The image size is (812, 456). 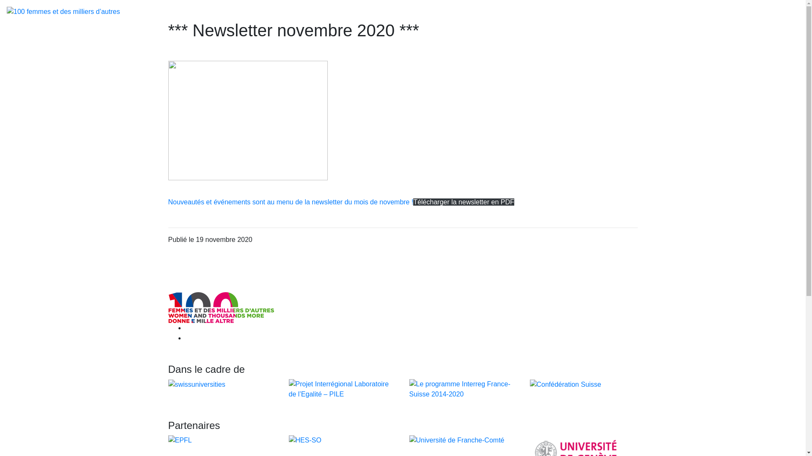 What do you see at coordinates (140, 12) in the screenshot?
I see `Campagne` at bounding box center [140, 12].